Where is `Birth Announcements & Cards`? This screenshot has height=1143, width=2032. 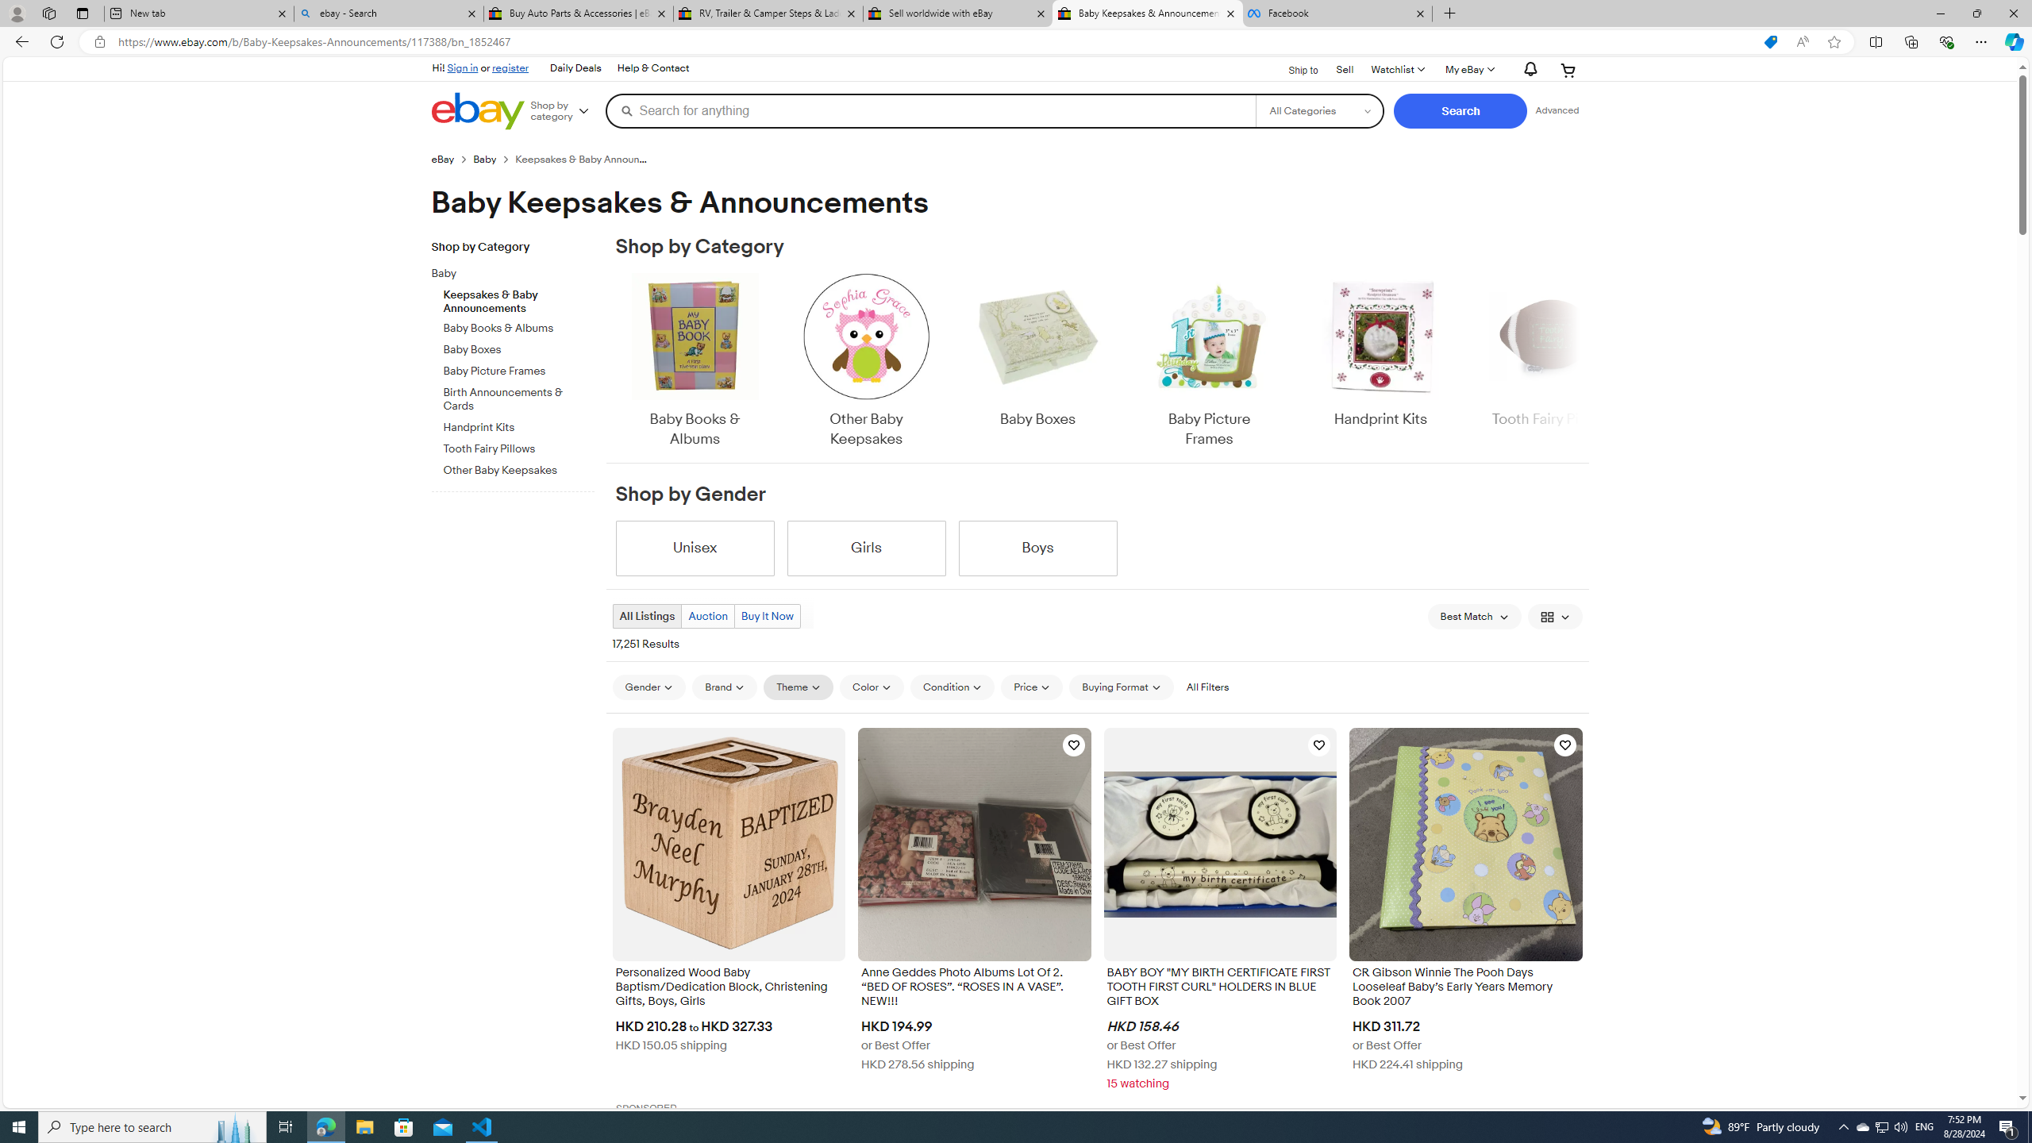
Birth Announcements & Cards is located at coordinates (519, 400).